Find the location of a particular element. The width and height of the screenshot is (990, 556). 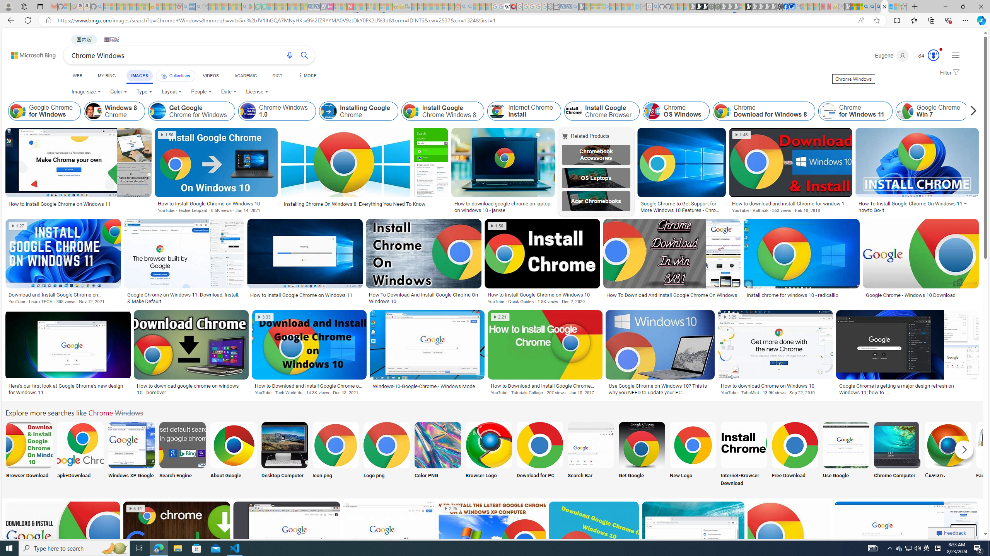

Utah sues federal government - Search - Sleeping is located at coordinates (469, 7).